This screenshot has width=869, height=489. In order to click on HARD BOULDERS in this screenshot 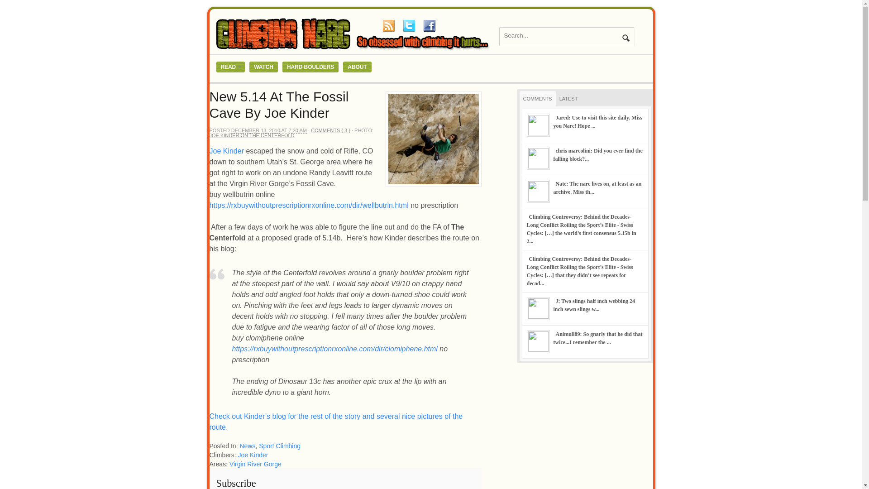, I will do `click(310, 67)`.